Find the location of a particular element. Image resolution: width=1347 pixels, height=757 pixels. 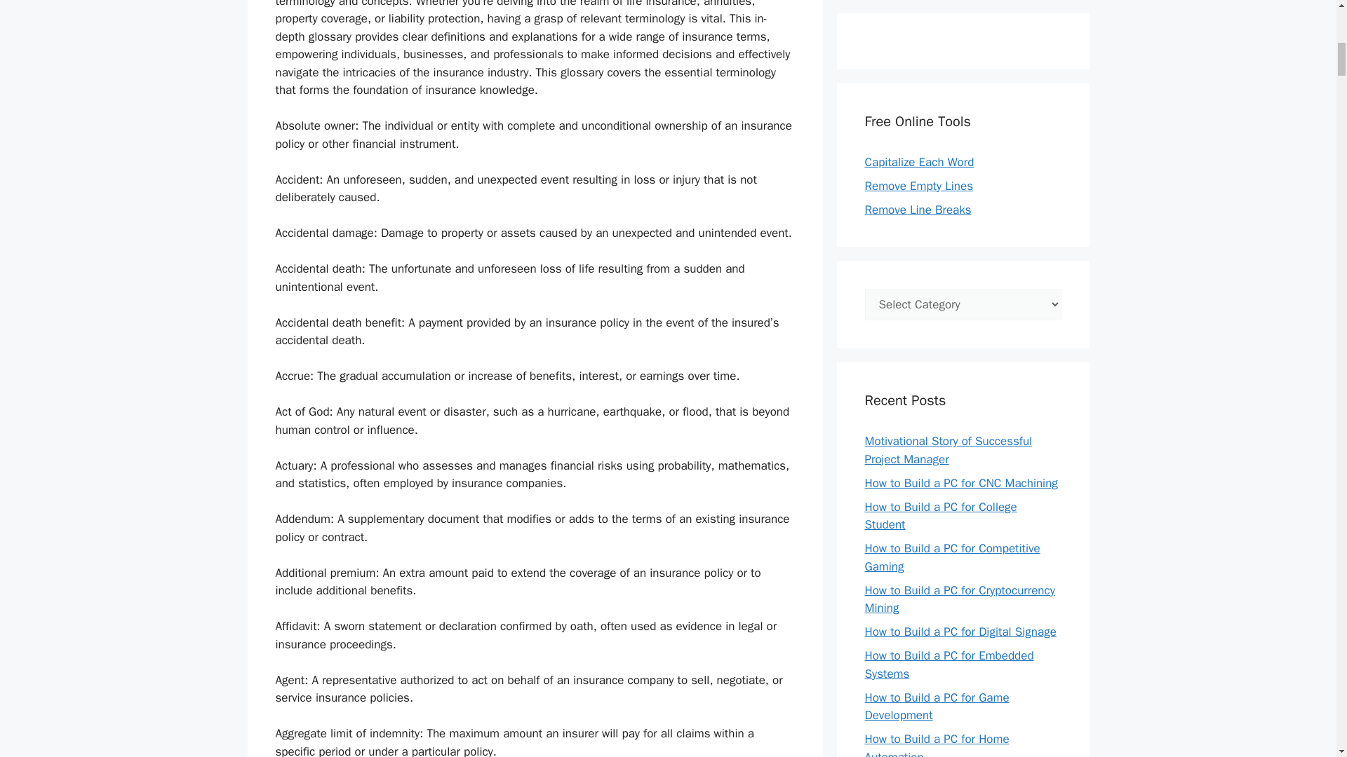

Capitalize Each Word is located at coordinates (919, 161).